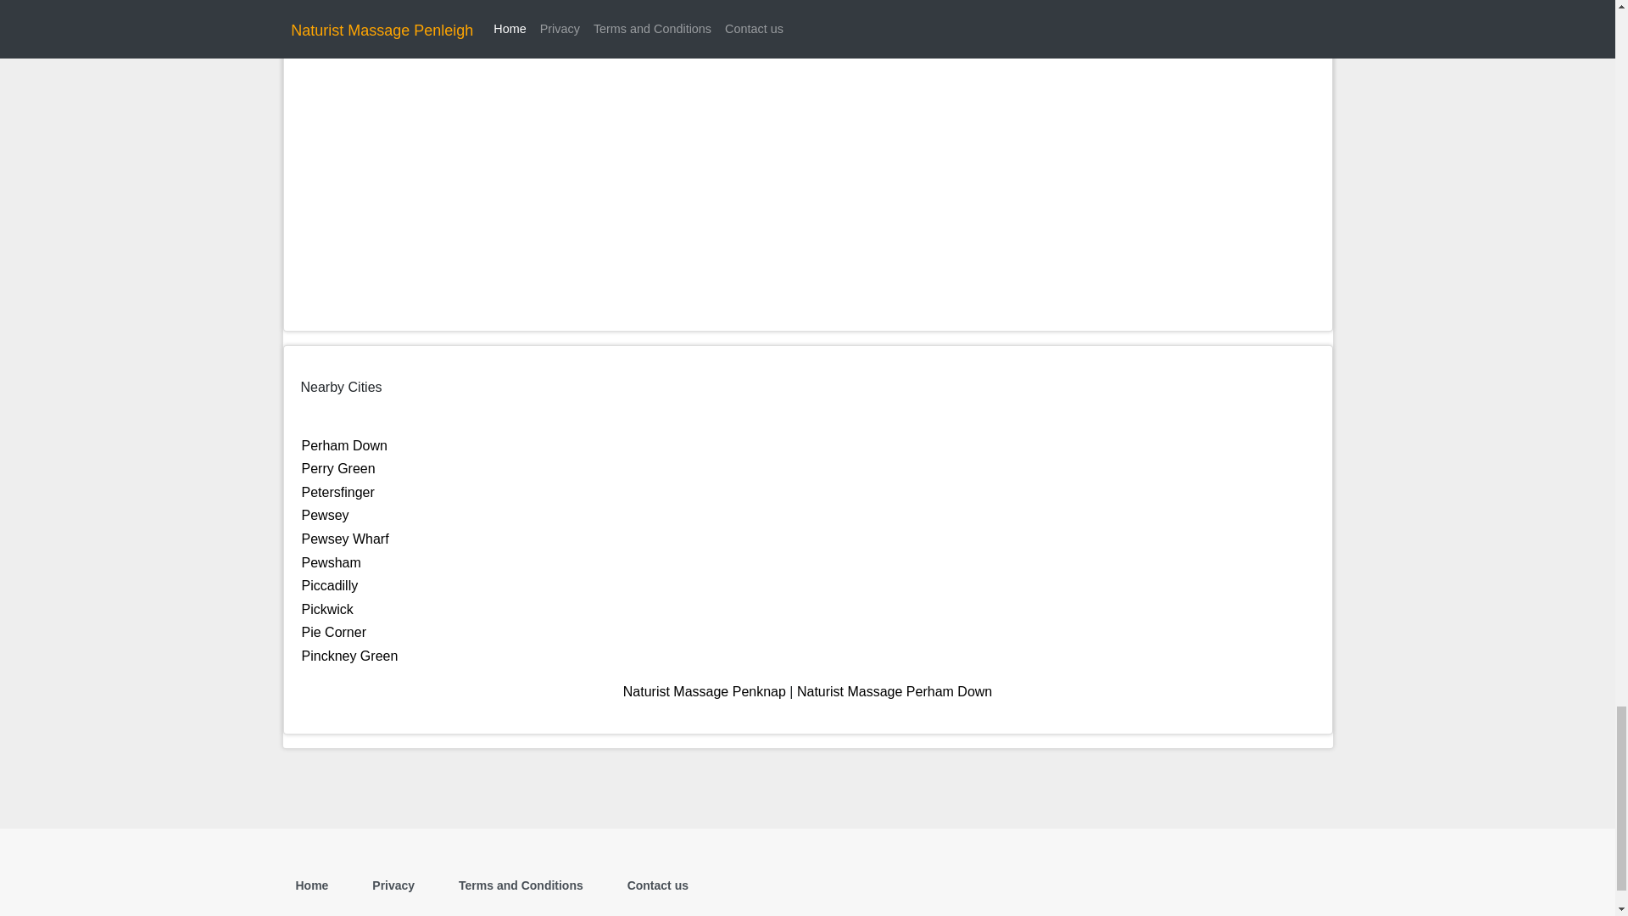 The width and height of the screenshot is (1628, 916). I want to click on Pewsham, so click(331, 561).